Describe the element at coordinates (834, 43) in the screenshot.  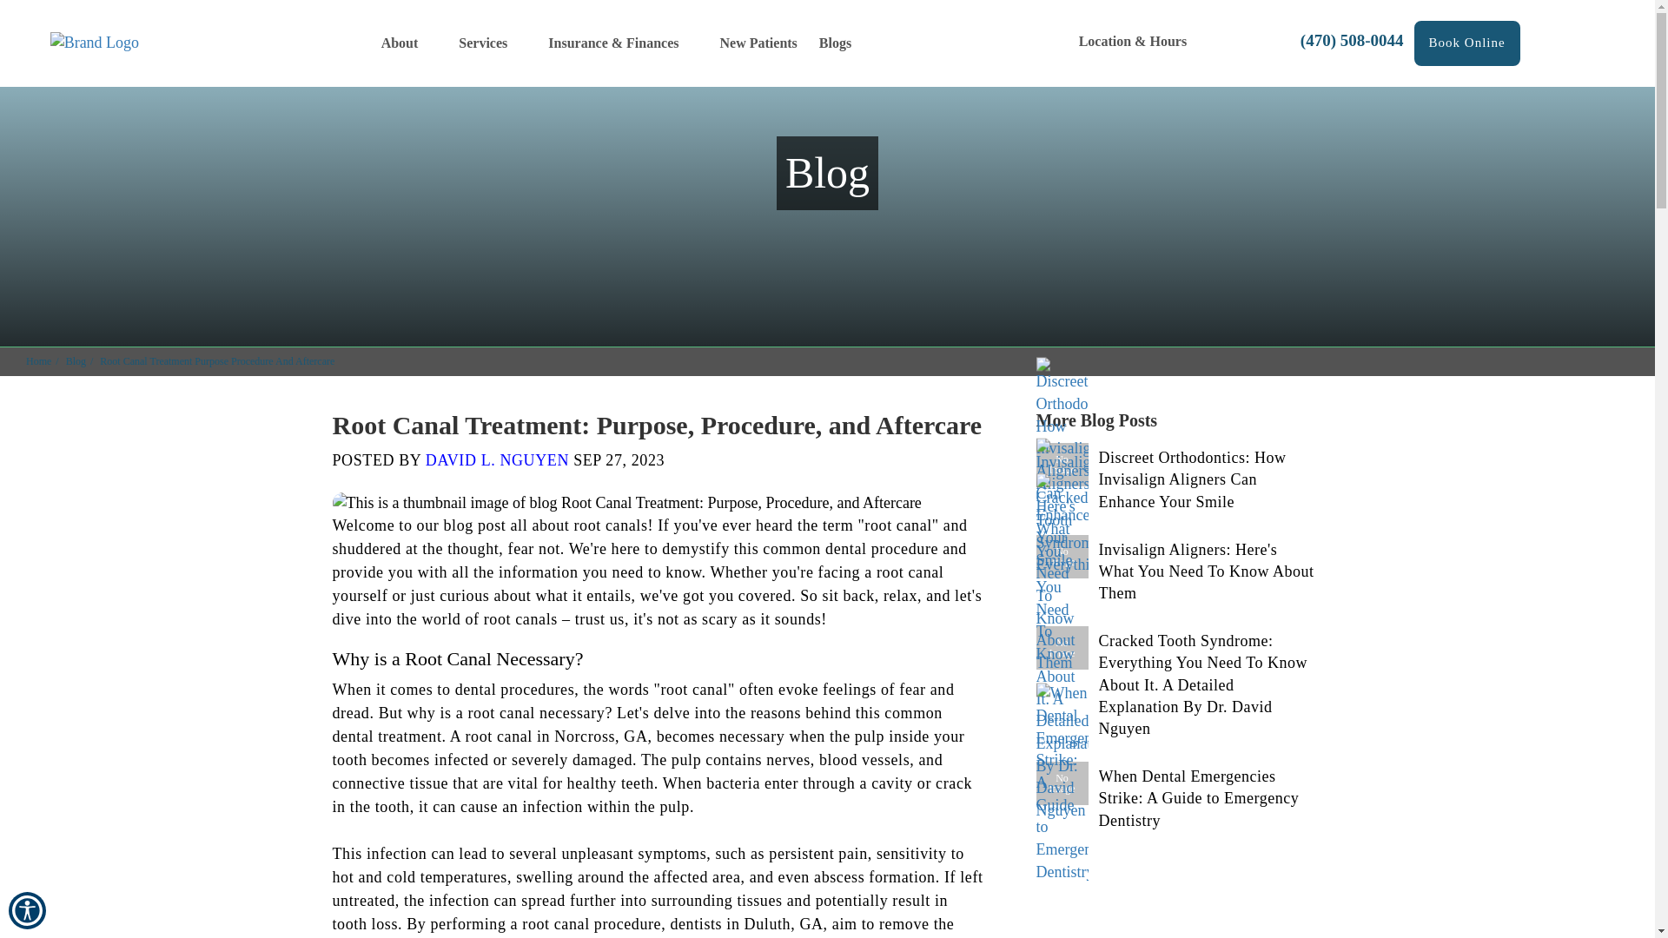
I see `Blogs` at that location.